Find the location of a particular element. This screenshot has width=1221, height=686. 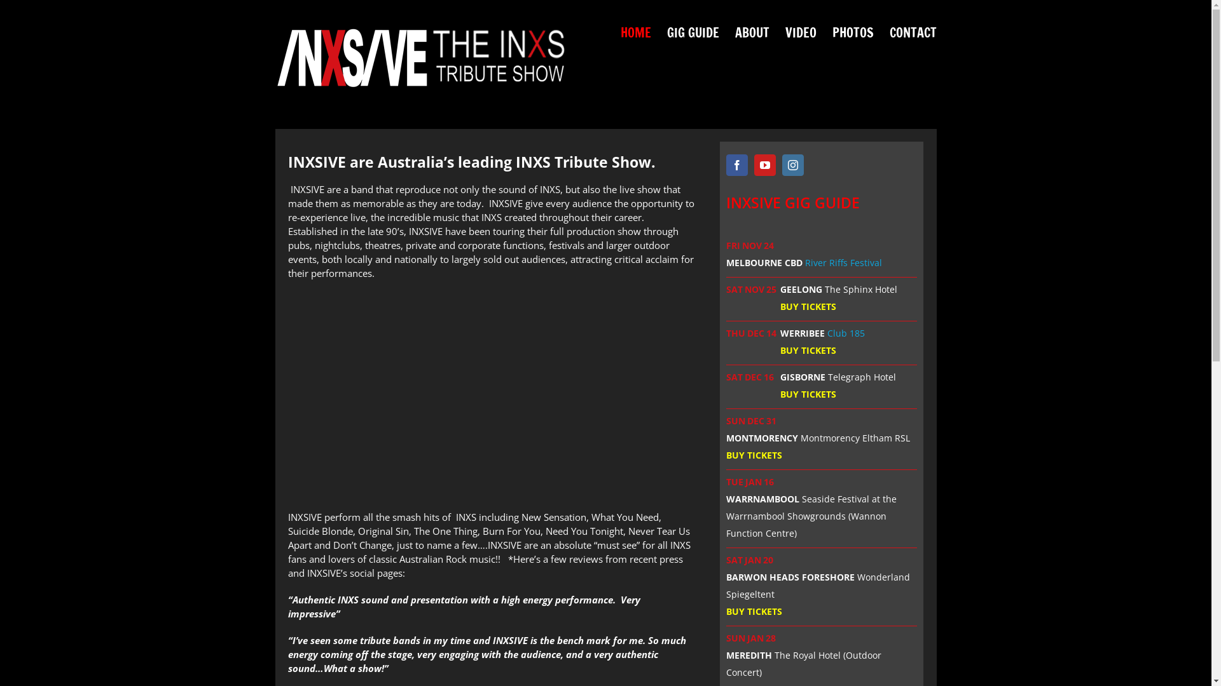

BUY TICKETS is located at coordinates (808, 351).